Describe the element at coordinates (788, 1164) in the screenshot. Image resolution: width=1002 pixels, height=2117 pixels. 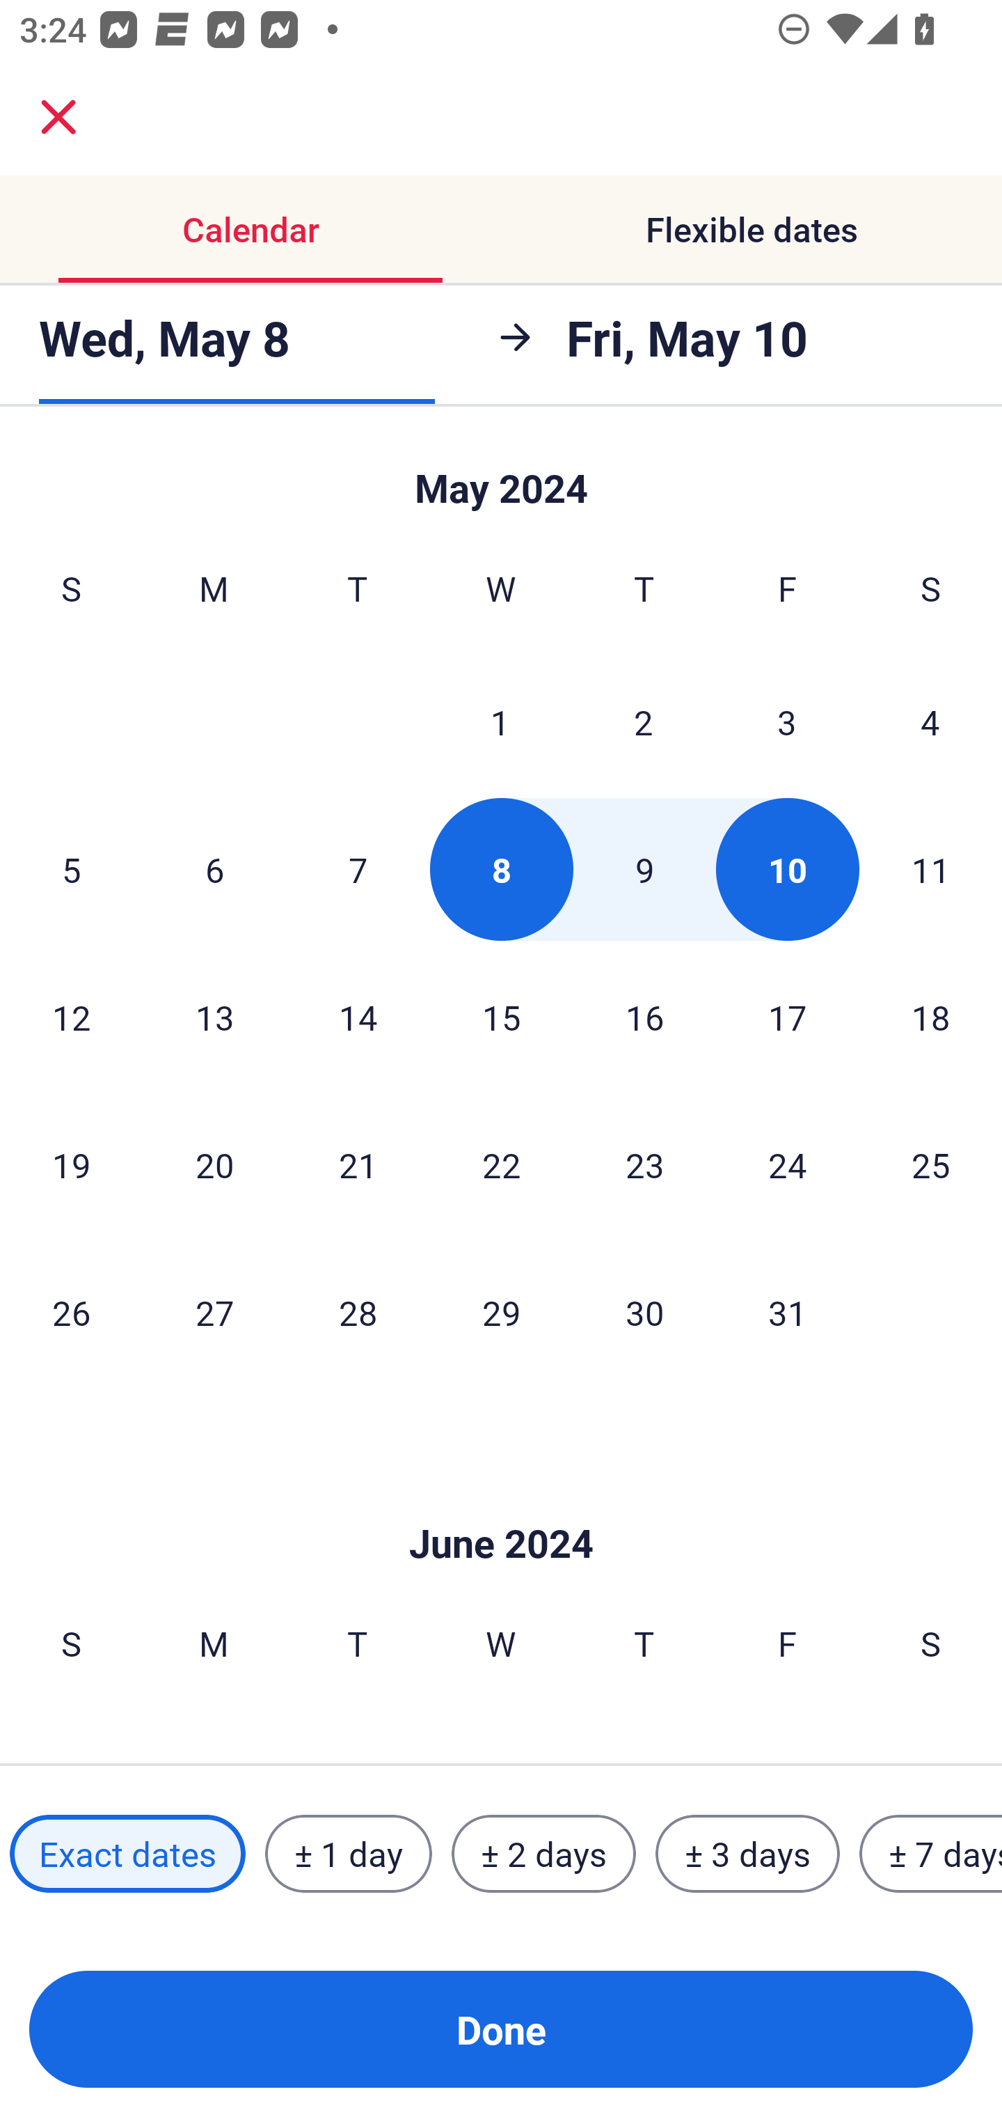
I see `24 Friday, May 24, 2024` at that location.